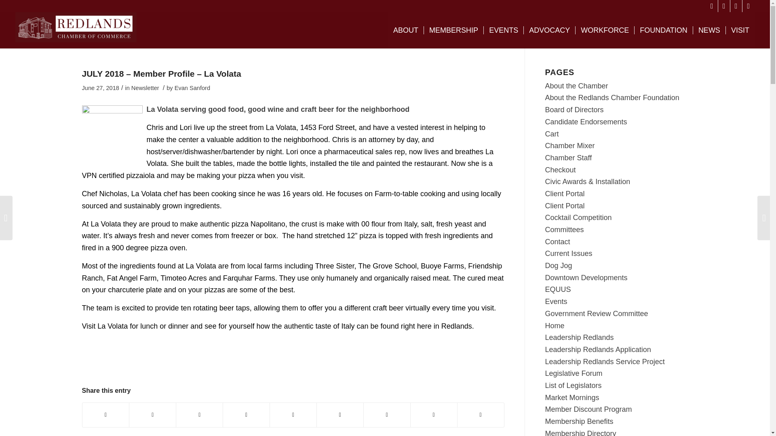  I want to click on Instagram, so click(736, 6).